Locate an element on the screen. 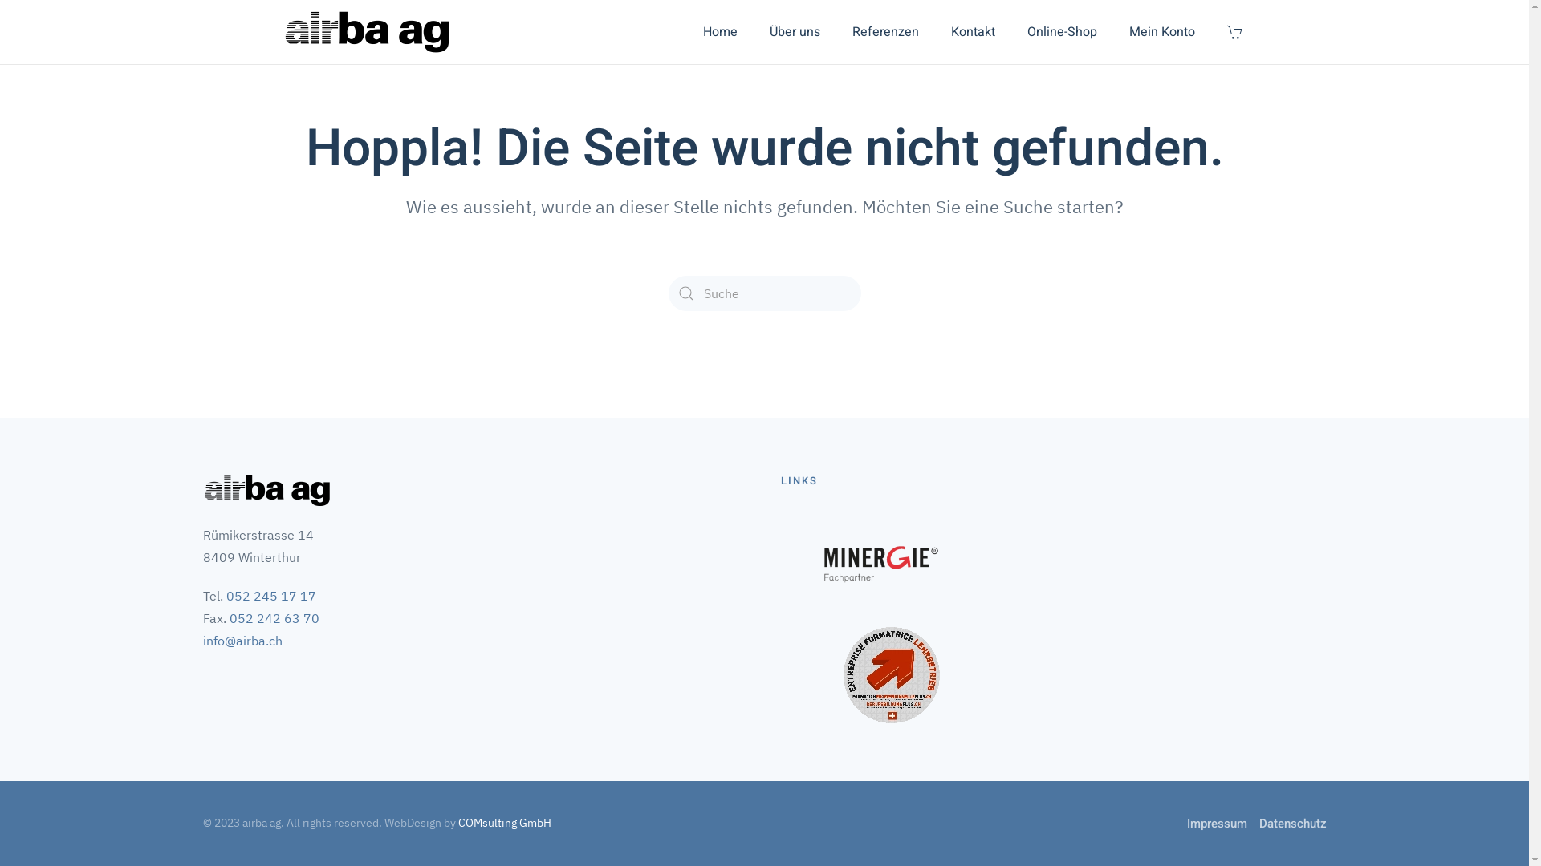 Image resolution: width=1541 pixels, height=866 pixels. Impressum is located at coordinates (1217, 824).